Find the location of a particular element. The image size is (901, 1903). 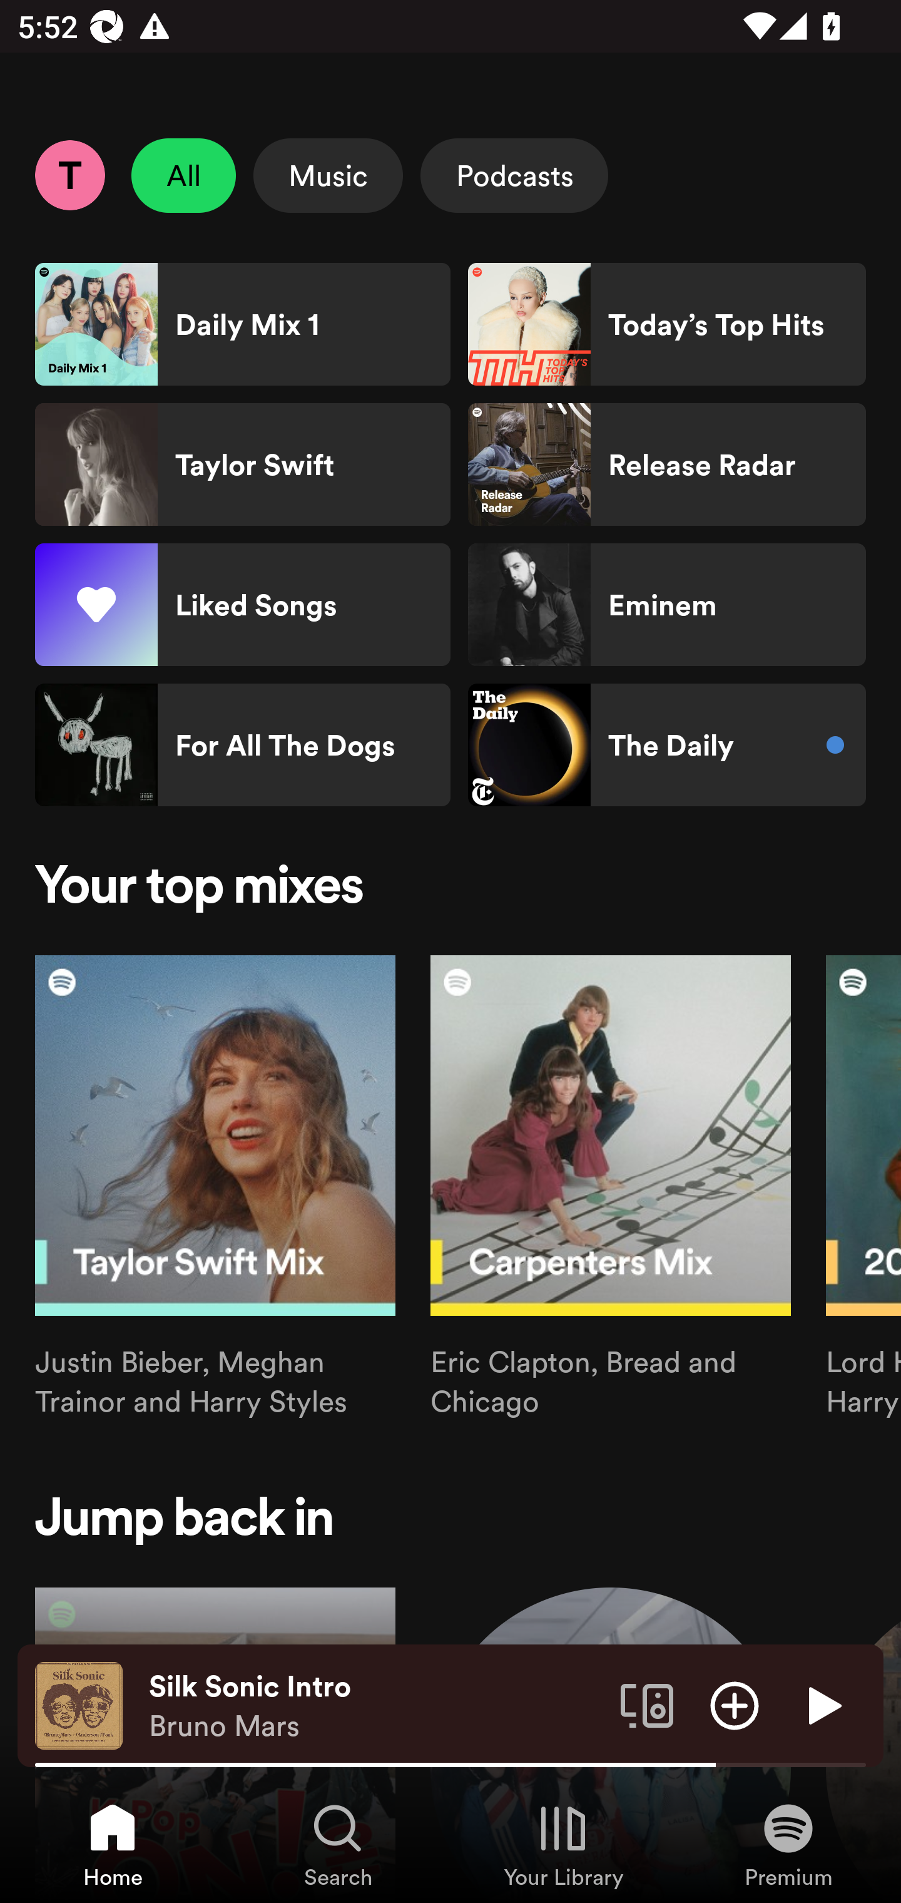

Play is located at coordinates (822, 1705).